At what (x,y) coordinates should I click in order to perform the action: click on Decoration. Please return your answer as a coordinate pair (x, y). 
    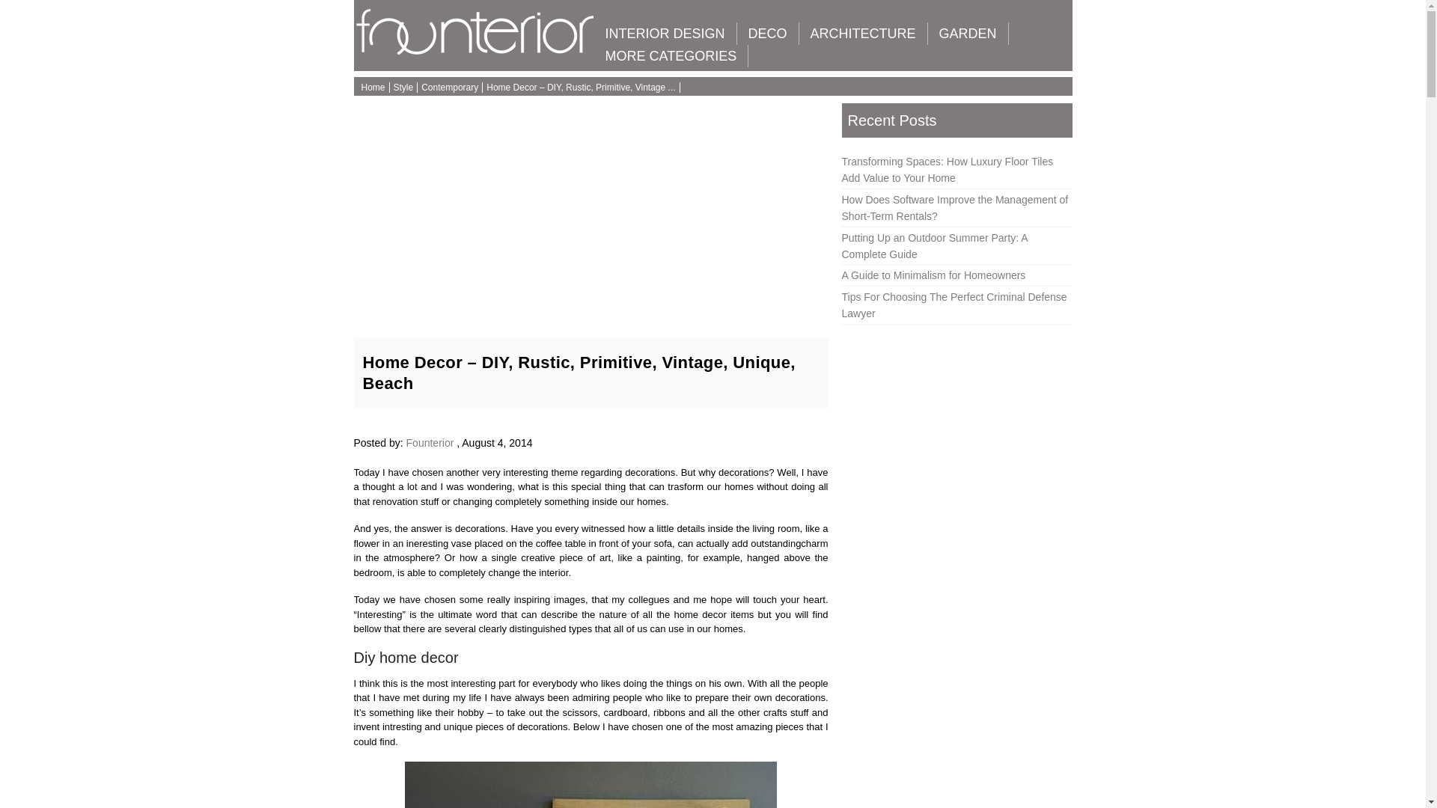
    Looking at the image, I should click on (768, 34).